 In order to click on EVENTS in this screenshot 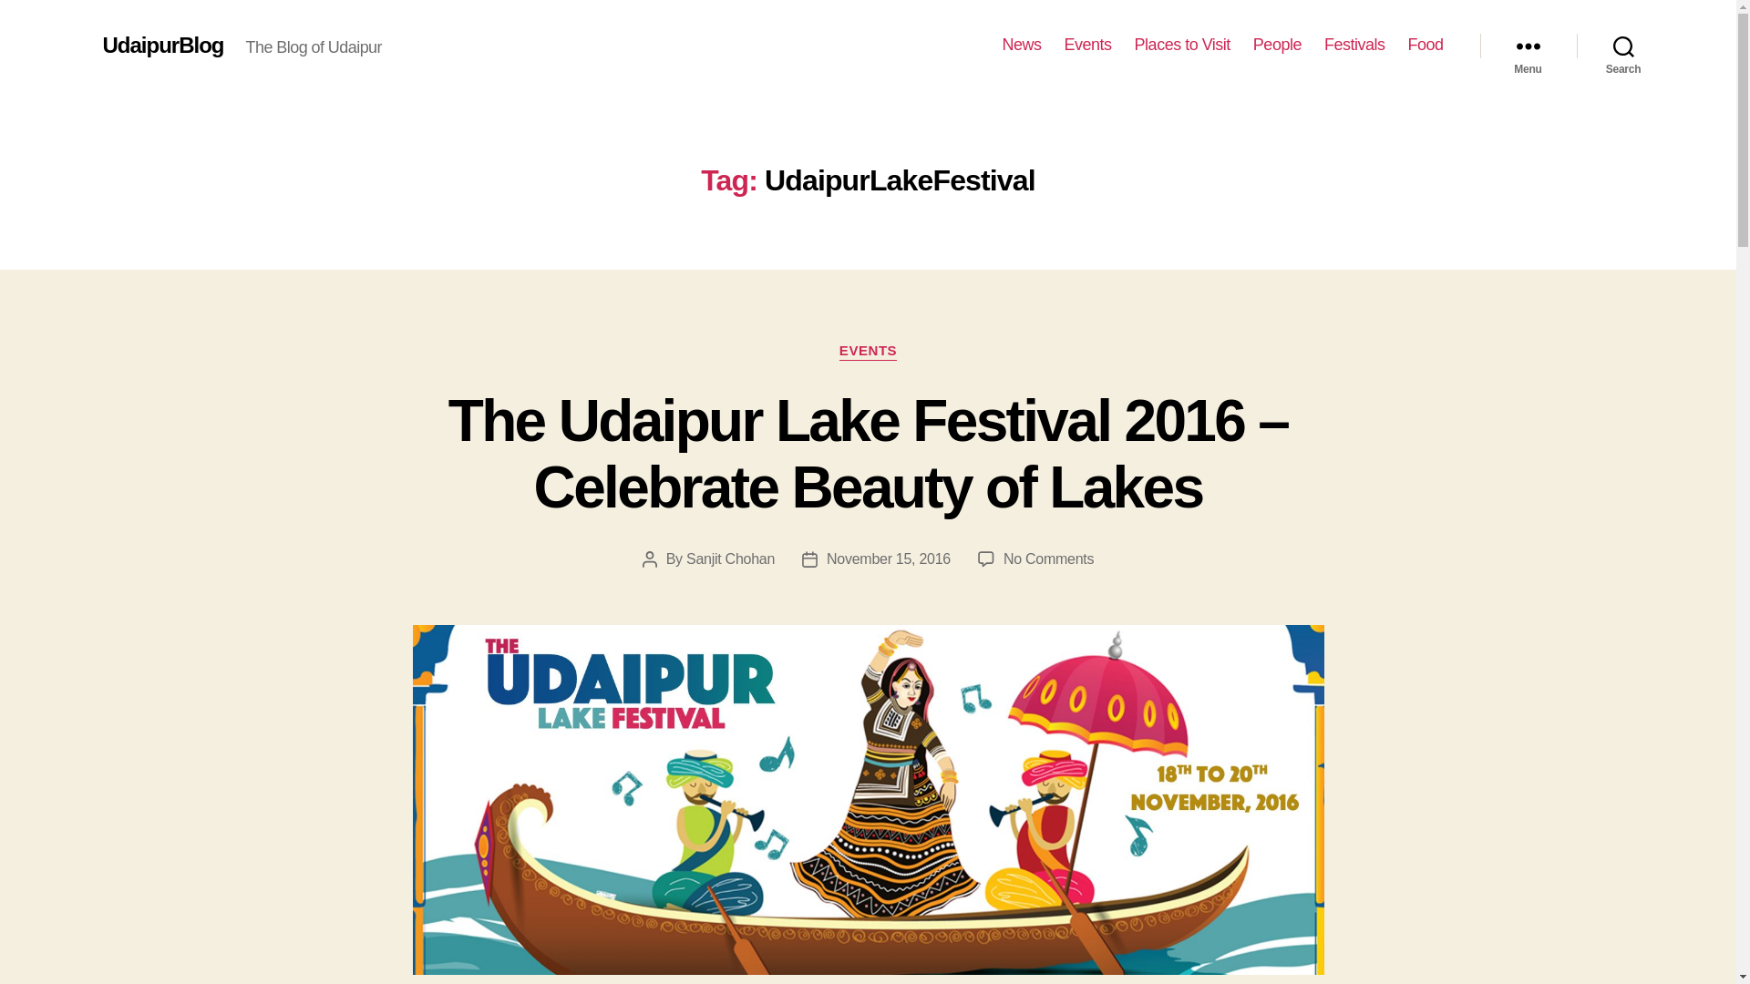, I will do `click(868, 352)`.